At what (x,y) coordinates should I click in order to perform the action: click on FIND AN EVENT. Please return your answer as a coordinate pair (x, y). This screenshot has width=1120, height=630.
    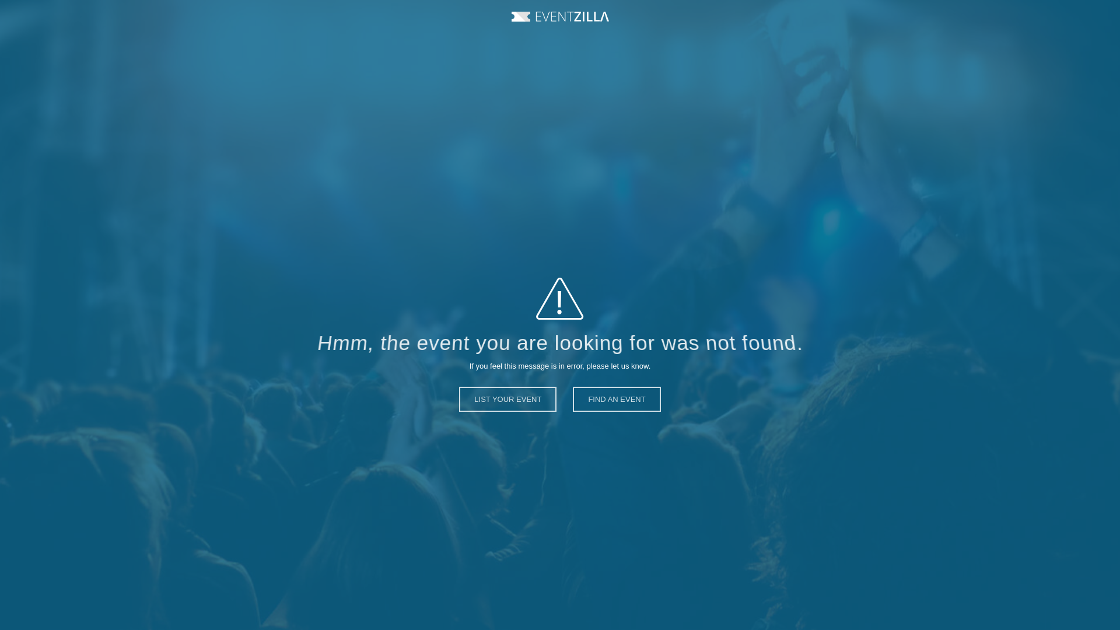
    Looking at the image, I should click on (616, 409).